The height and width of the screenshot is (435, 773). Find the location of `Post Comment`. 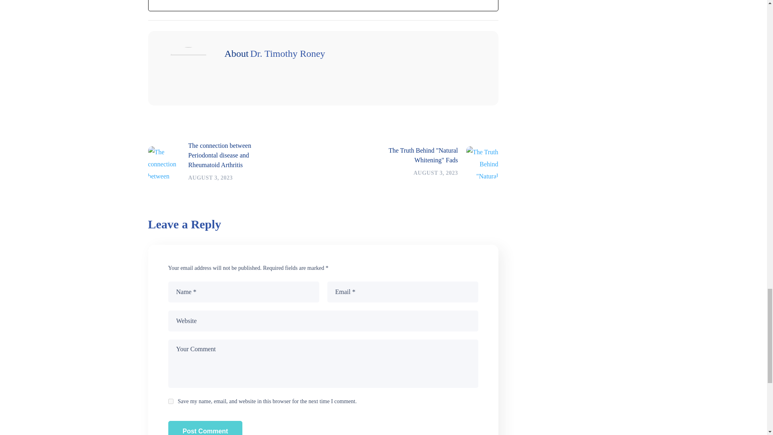

Post Comment is located at coordinates (171, 401).